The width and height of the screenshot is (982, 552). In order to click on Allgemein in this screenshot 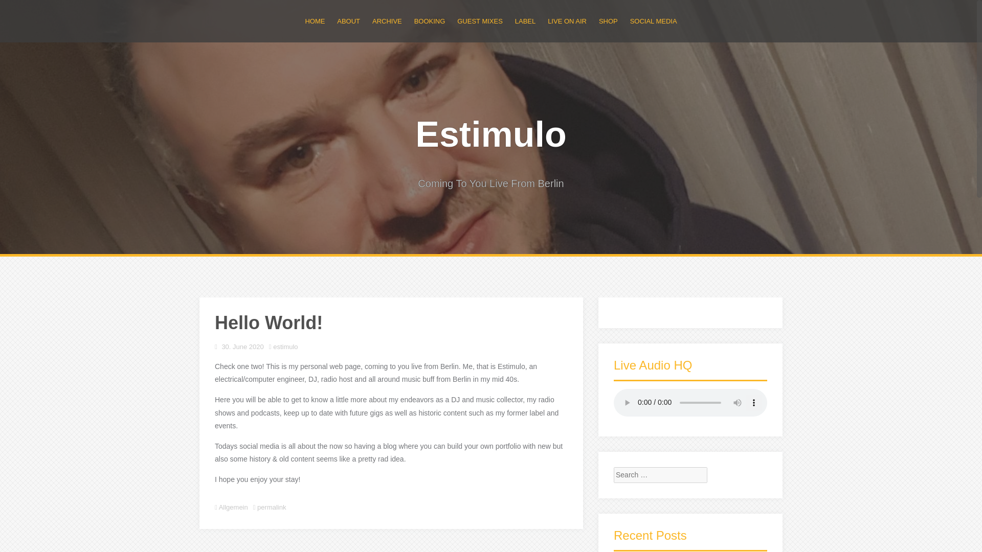, I will do `click(233, 507)`.